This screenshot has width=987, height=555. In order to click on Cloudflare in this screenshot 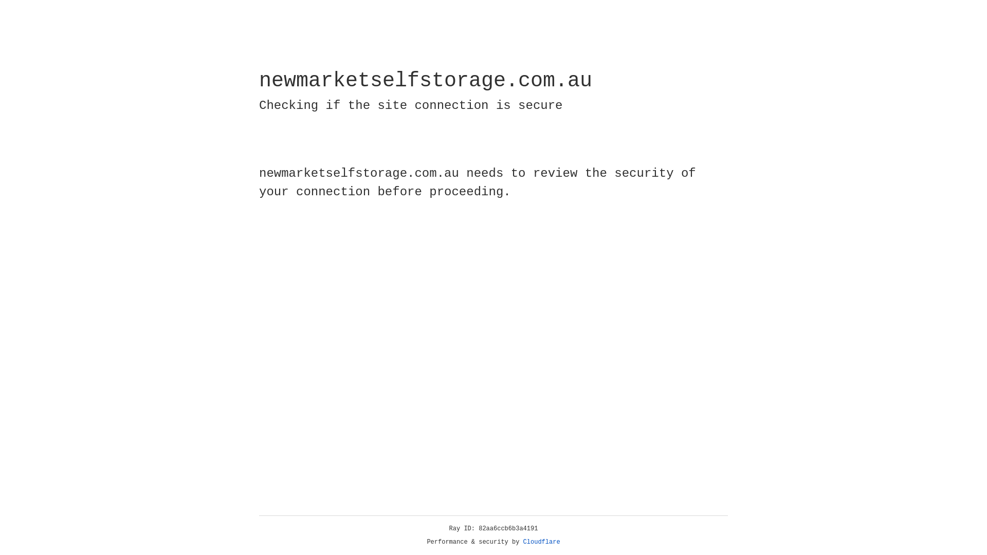, I will do `click(542, 542)`.